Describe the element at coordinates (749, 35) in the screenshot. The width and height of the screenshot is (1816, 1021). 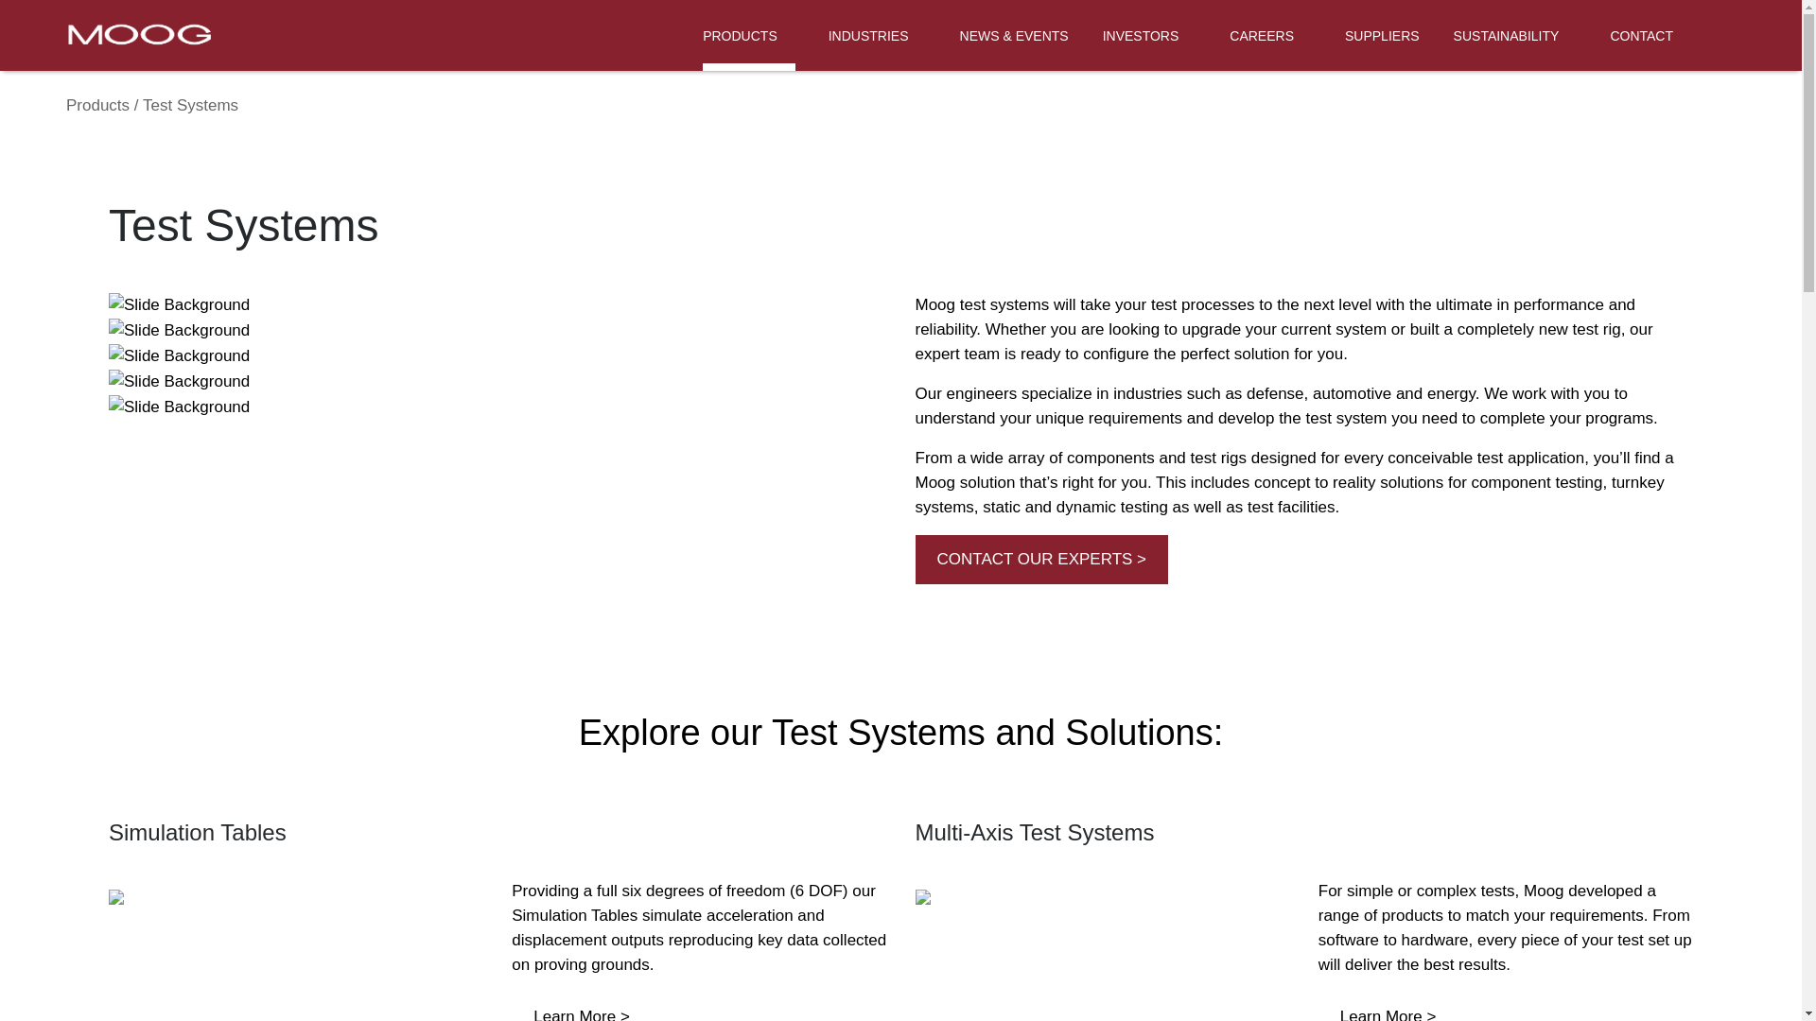
I see `PRODUCTS` at that location.